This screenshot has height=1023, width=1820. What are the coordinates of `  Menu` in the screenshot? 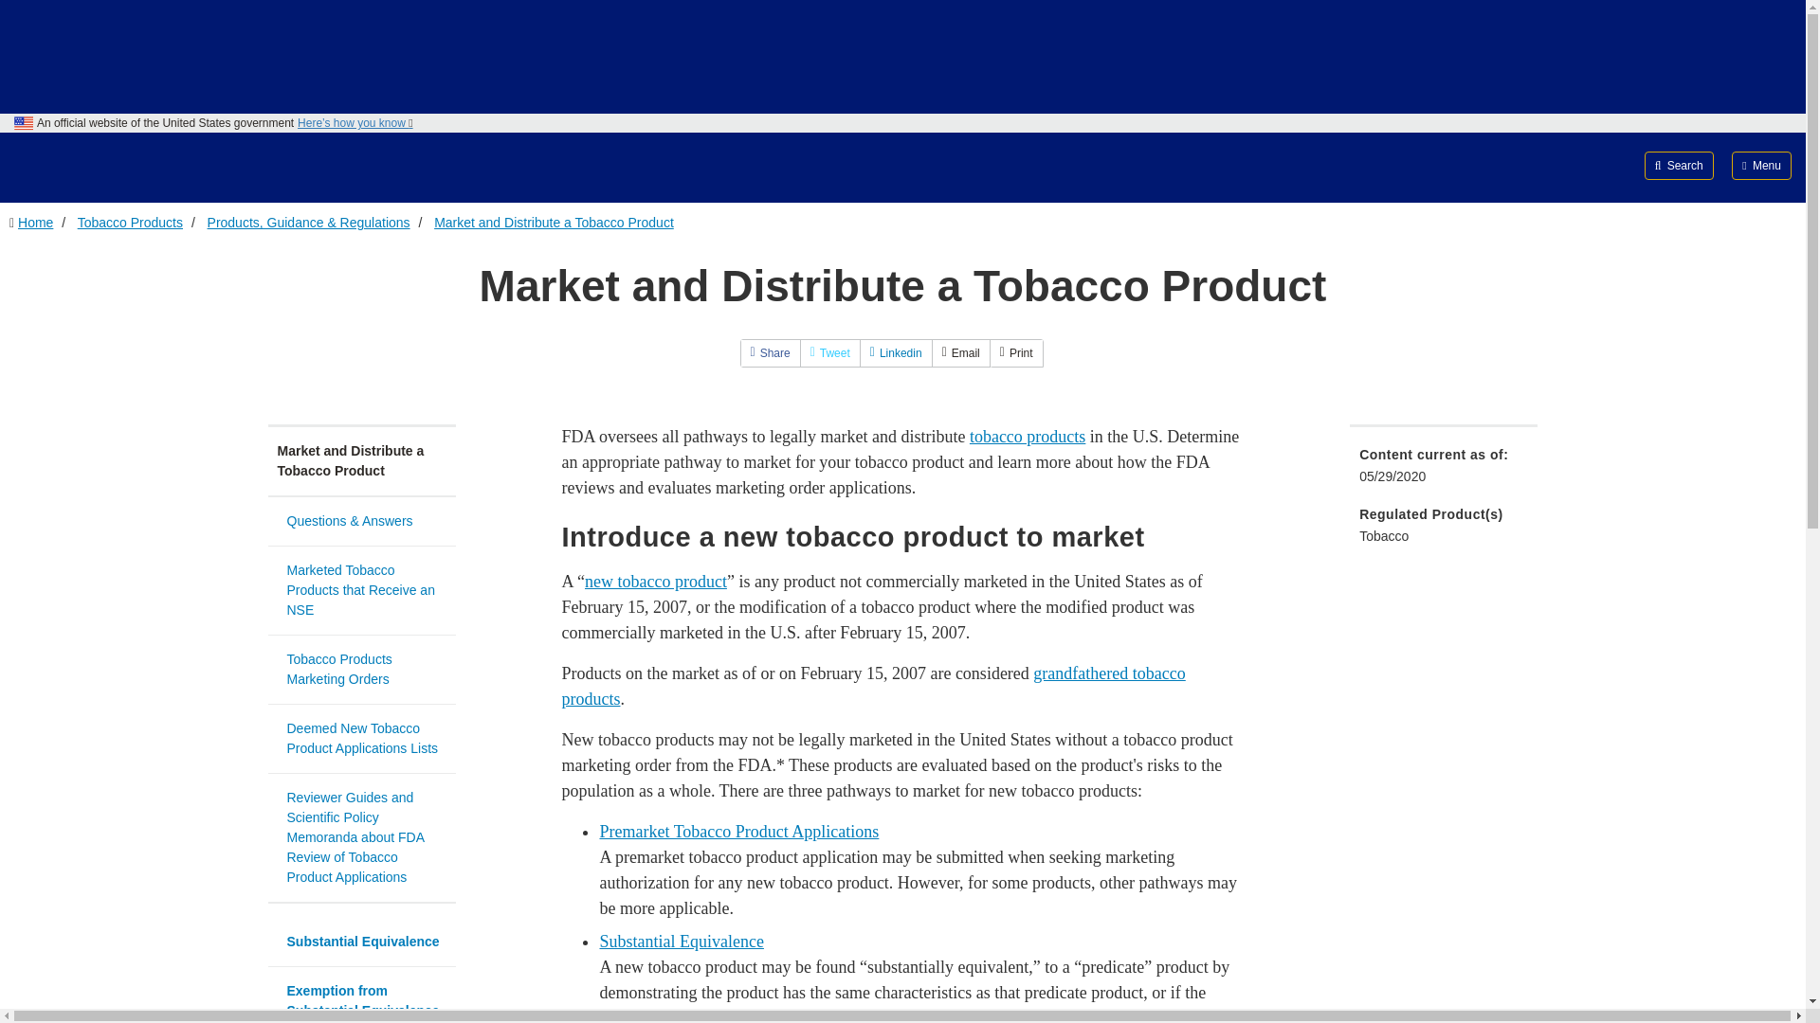 It's located at (1761, 165).